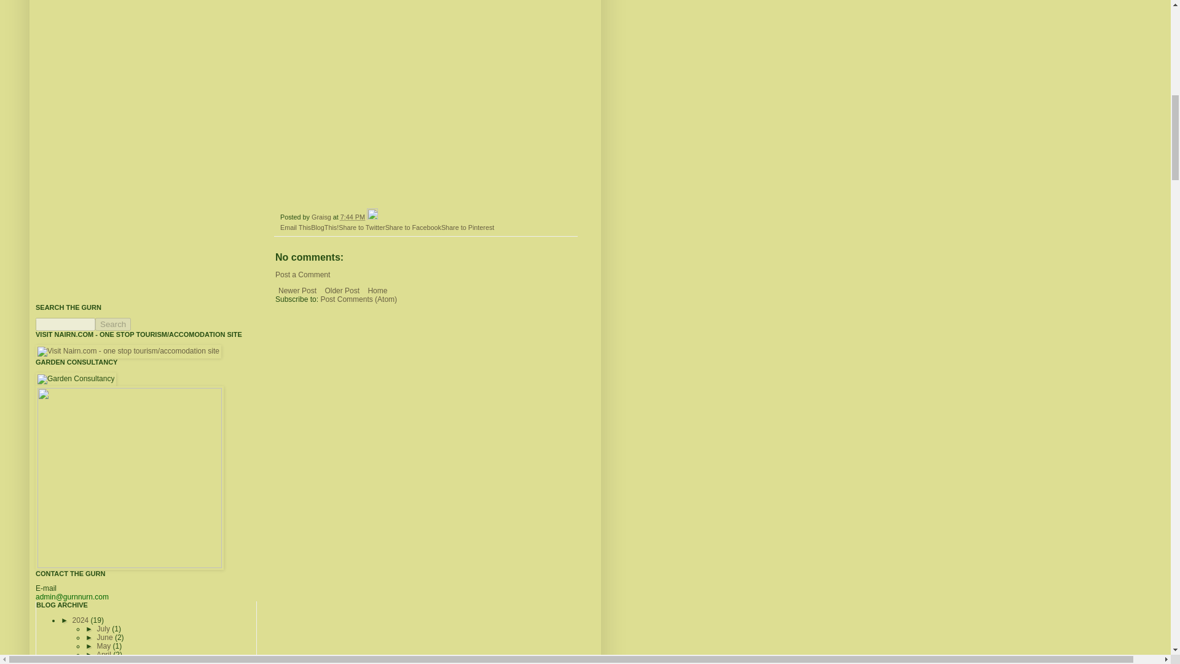  I want to click on Search, so click(113, 324).